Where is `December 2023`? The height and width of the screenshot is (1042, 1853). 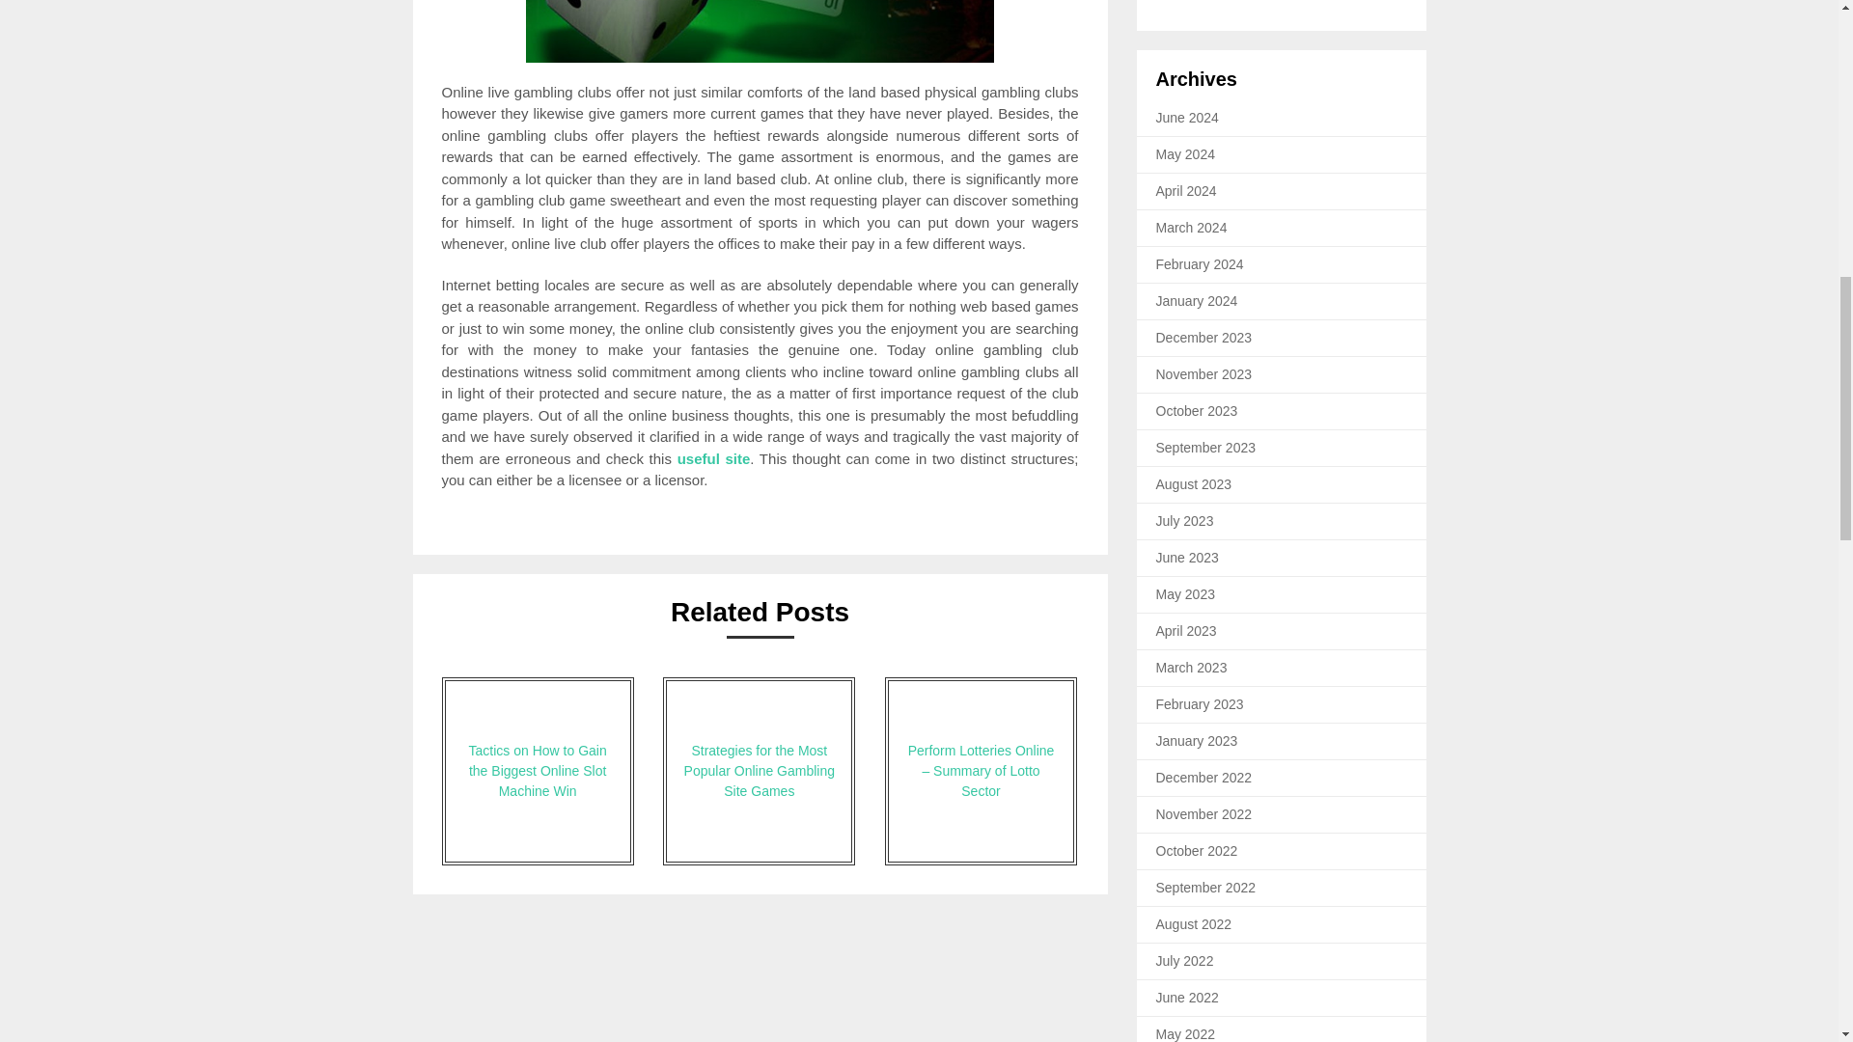 December 2023 is located at coordinates (1204, 338).